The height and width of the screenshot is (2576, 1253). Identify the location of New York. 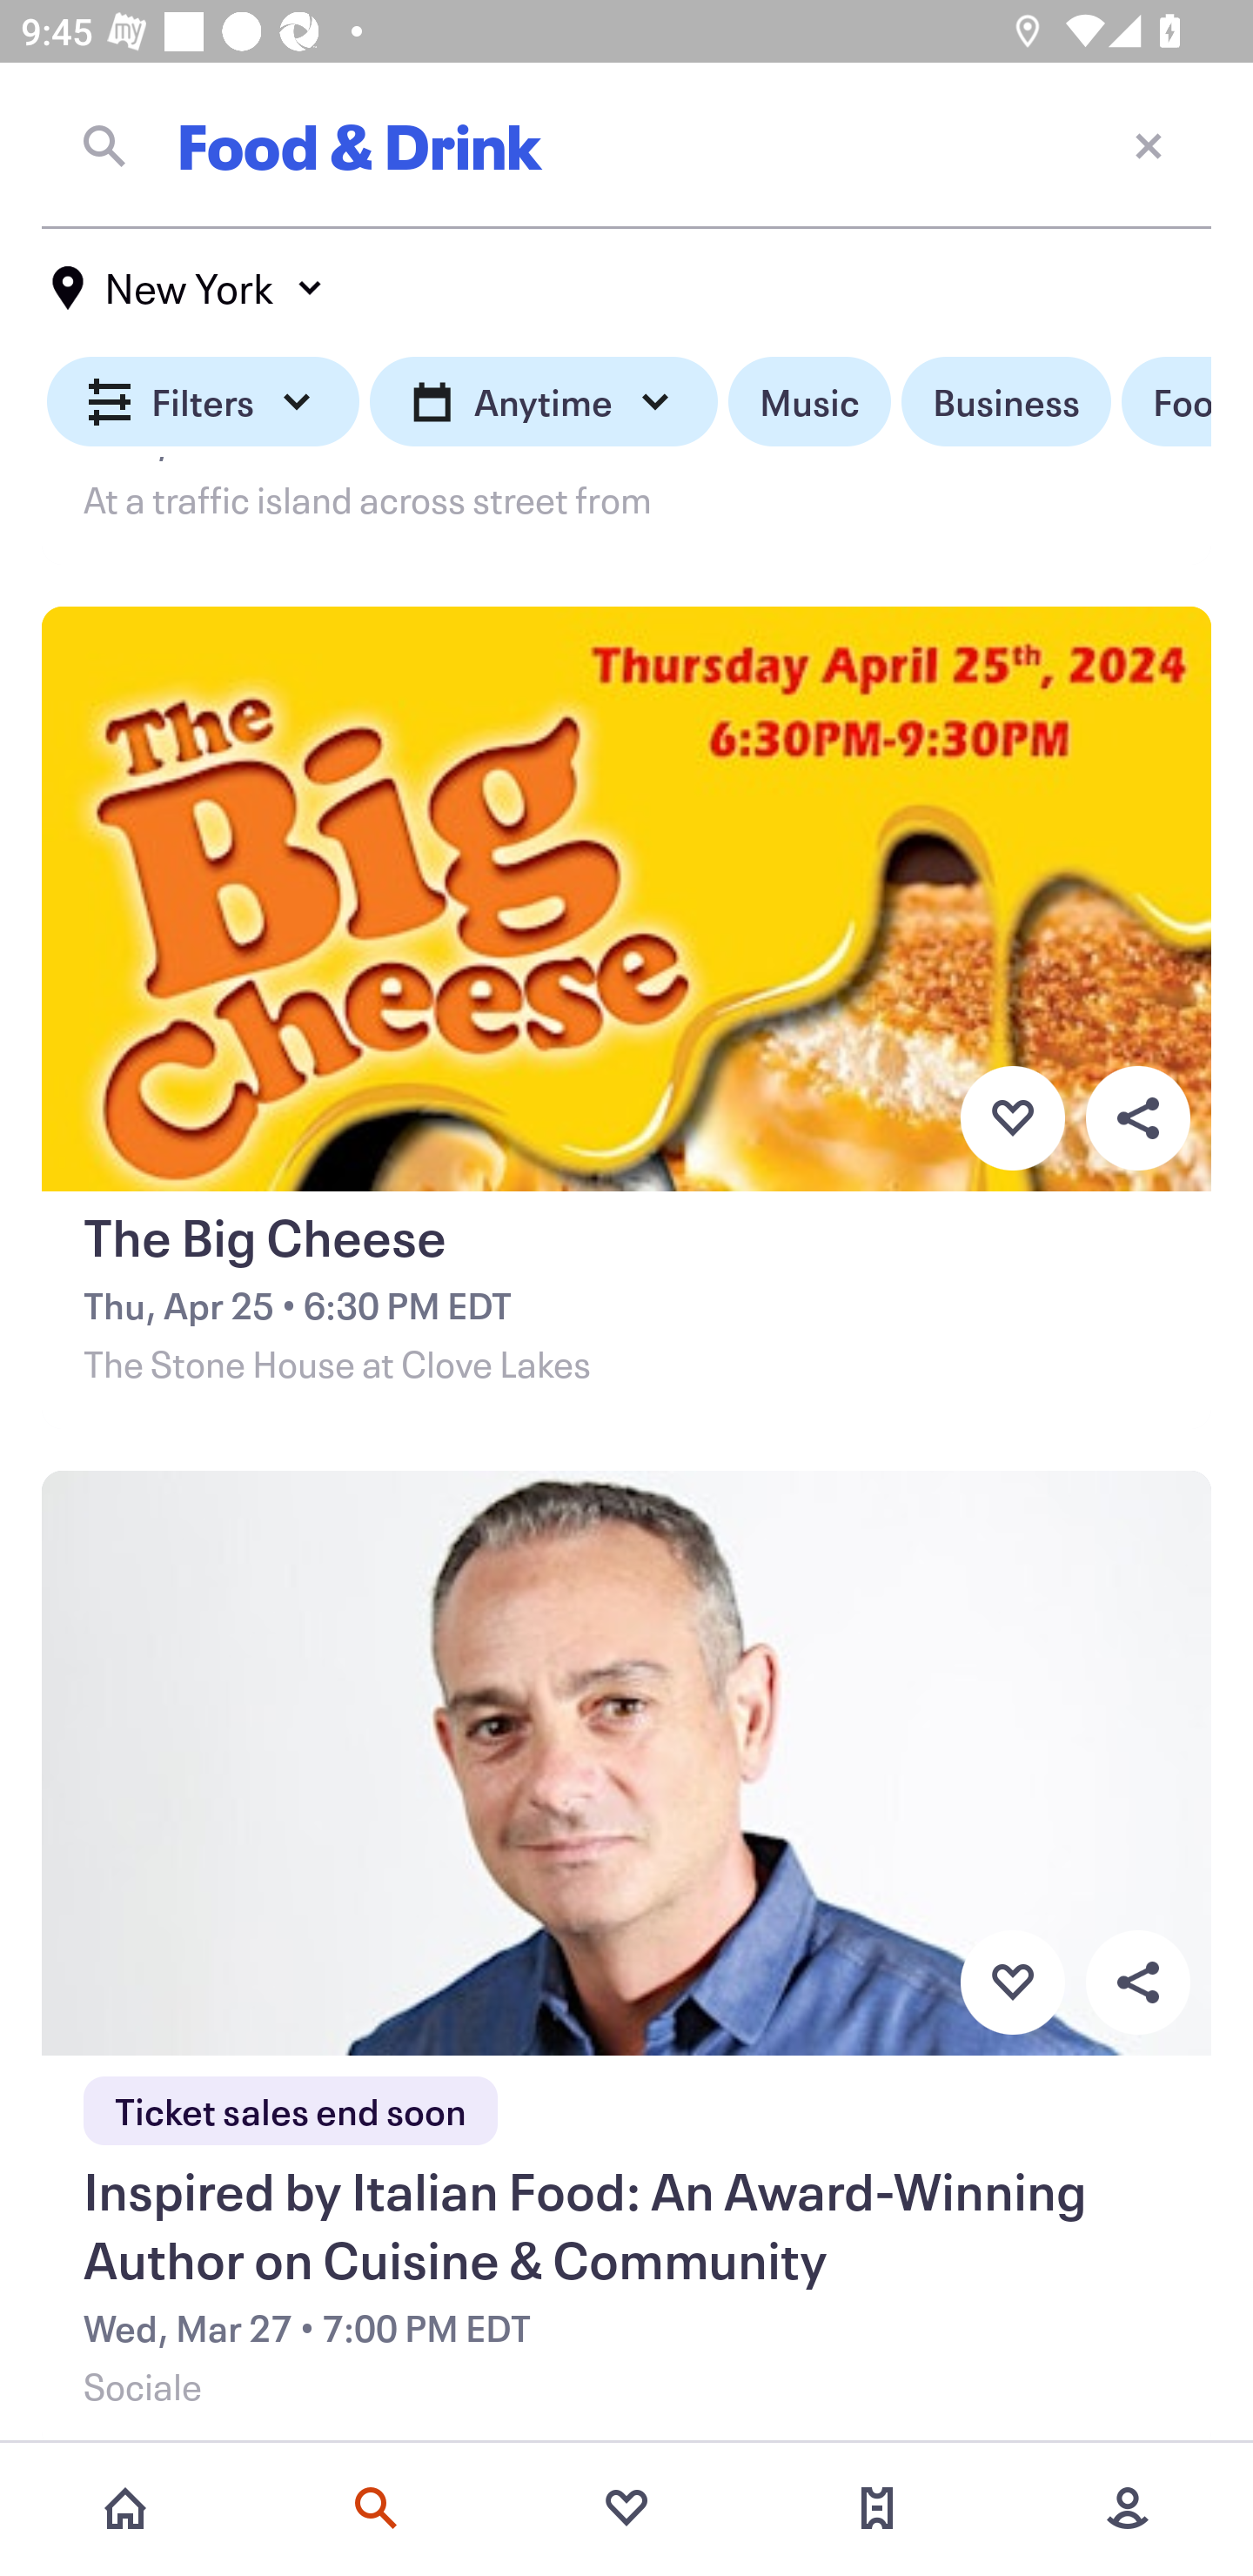
(188, 288).